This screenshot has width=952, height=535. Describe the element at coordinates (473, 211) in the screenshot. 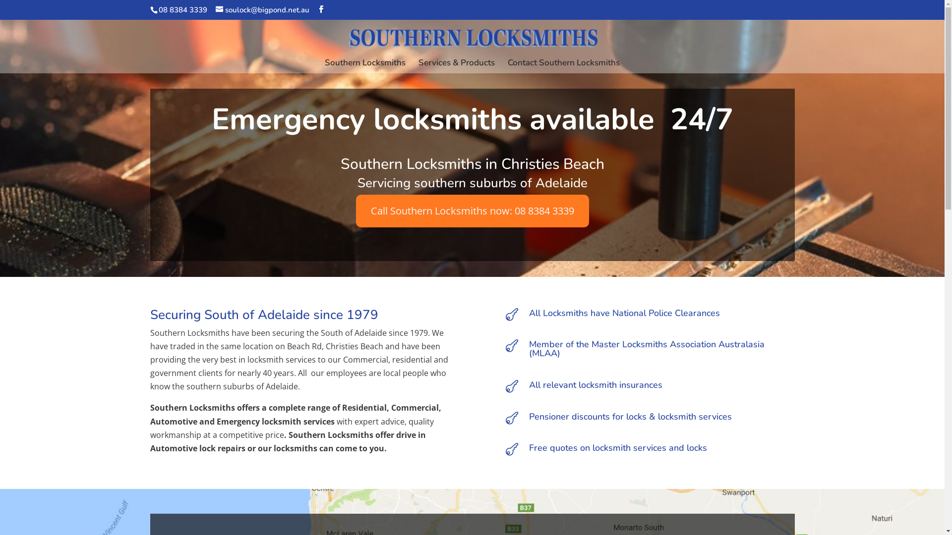

I see `Call Southern Locksmiths now: 08 8384 3339` at that location.